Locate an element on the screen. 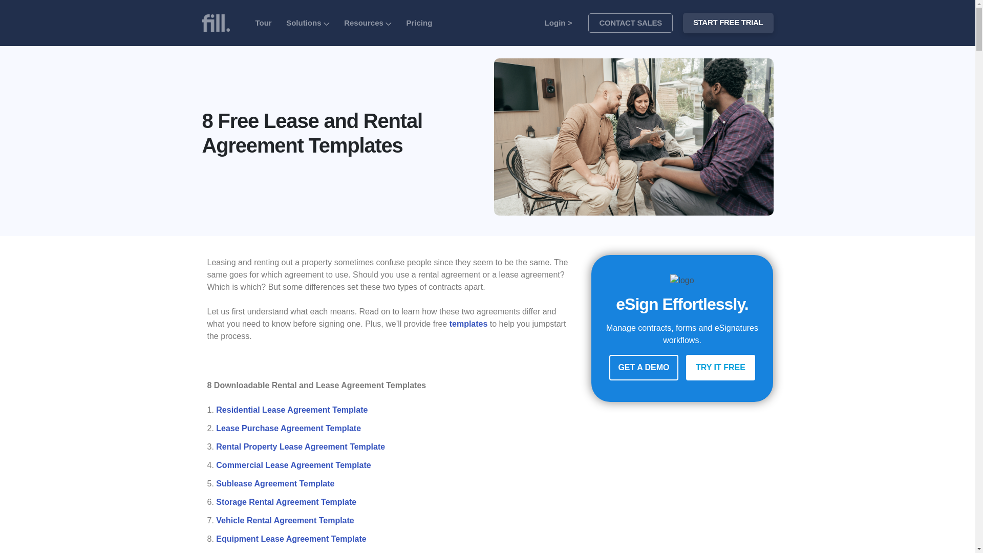 This screenshot has width=983, height=553. Resources is located at coordinates (368, 23).